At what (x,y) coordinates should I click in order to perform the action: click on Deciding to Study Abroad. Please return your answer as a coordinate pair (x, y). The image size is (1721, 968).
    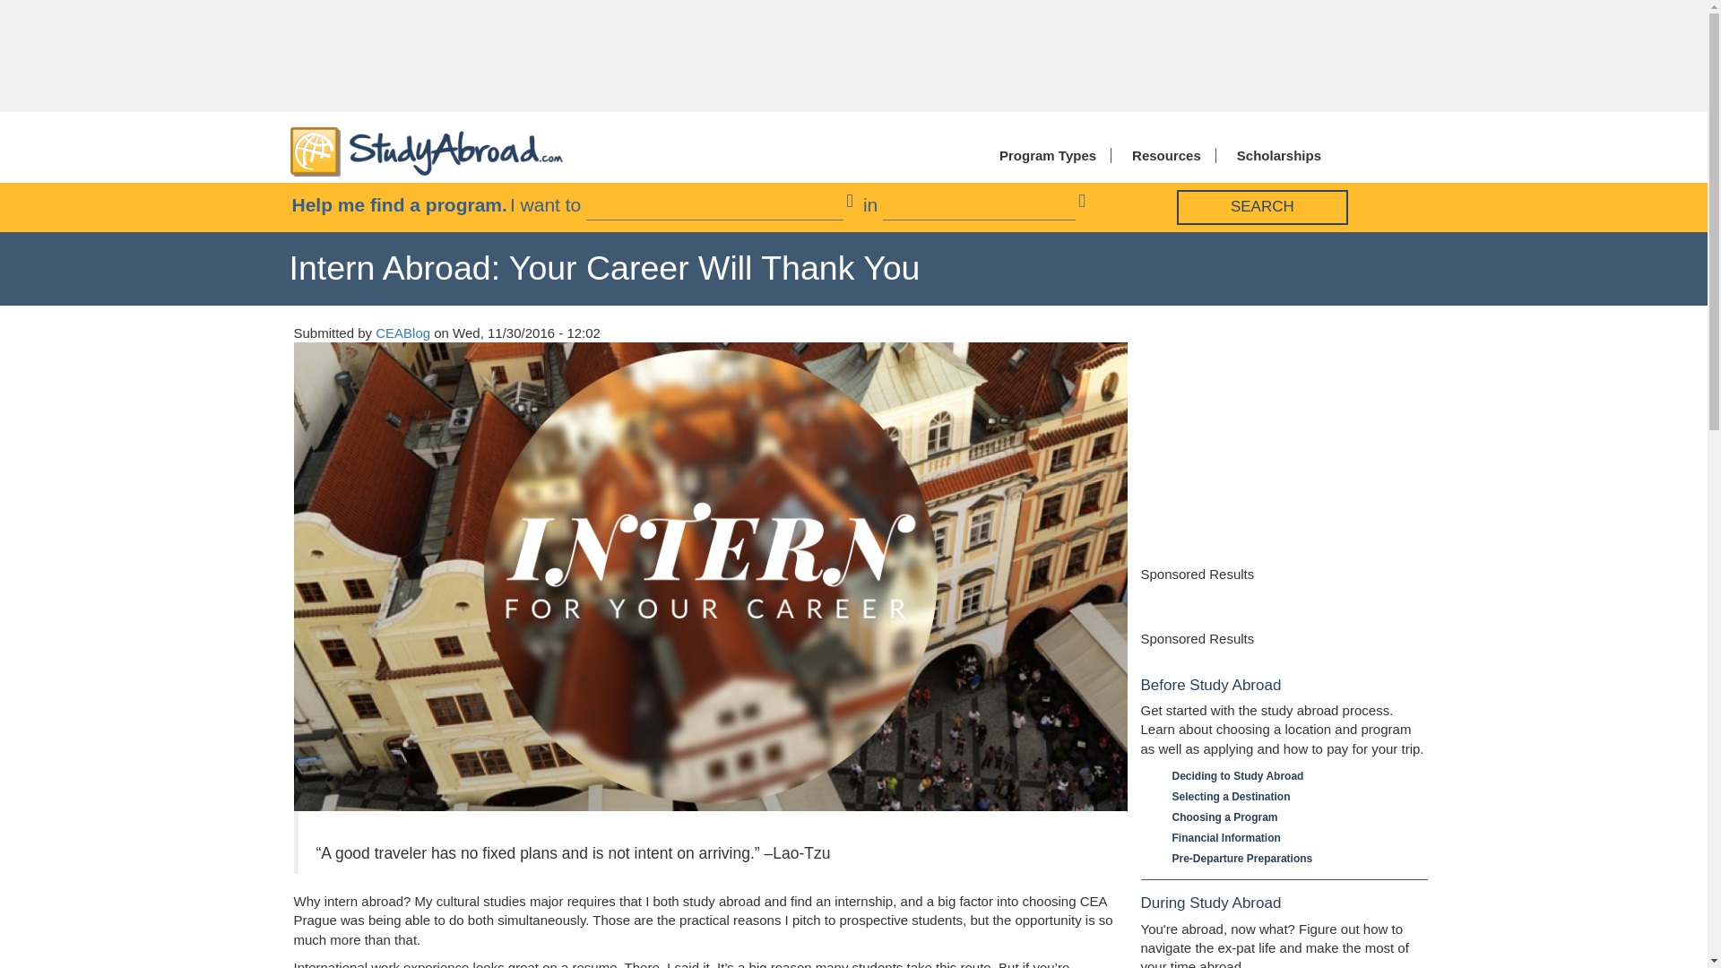
    Looking at the image, I should click on (1291, 776).